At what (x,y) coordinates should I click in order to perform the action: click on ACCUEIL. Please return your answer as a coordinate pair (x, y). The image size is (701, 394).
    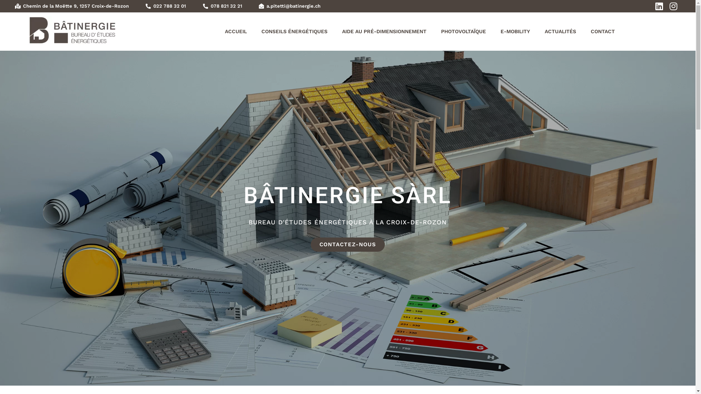
    Looking at the image, I should click on (236, 31).